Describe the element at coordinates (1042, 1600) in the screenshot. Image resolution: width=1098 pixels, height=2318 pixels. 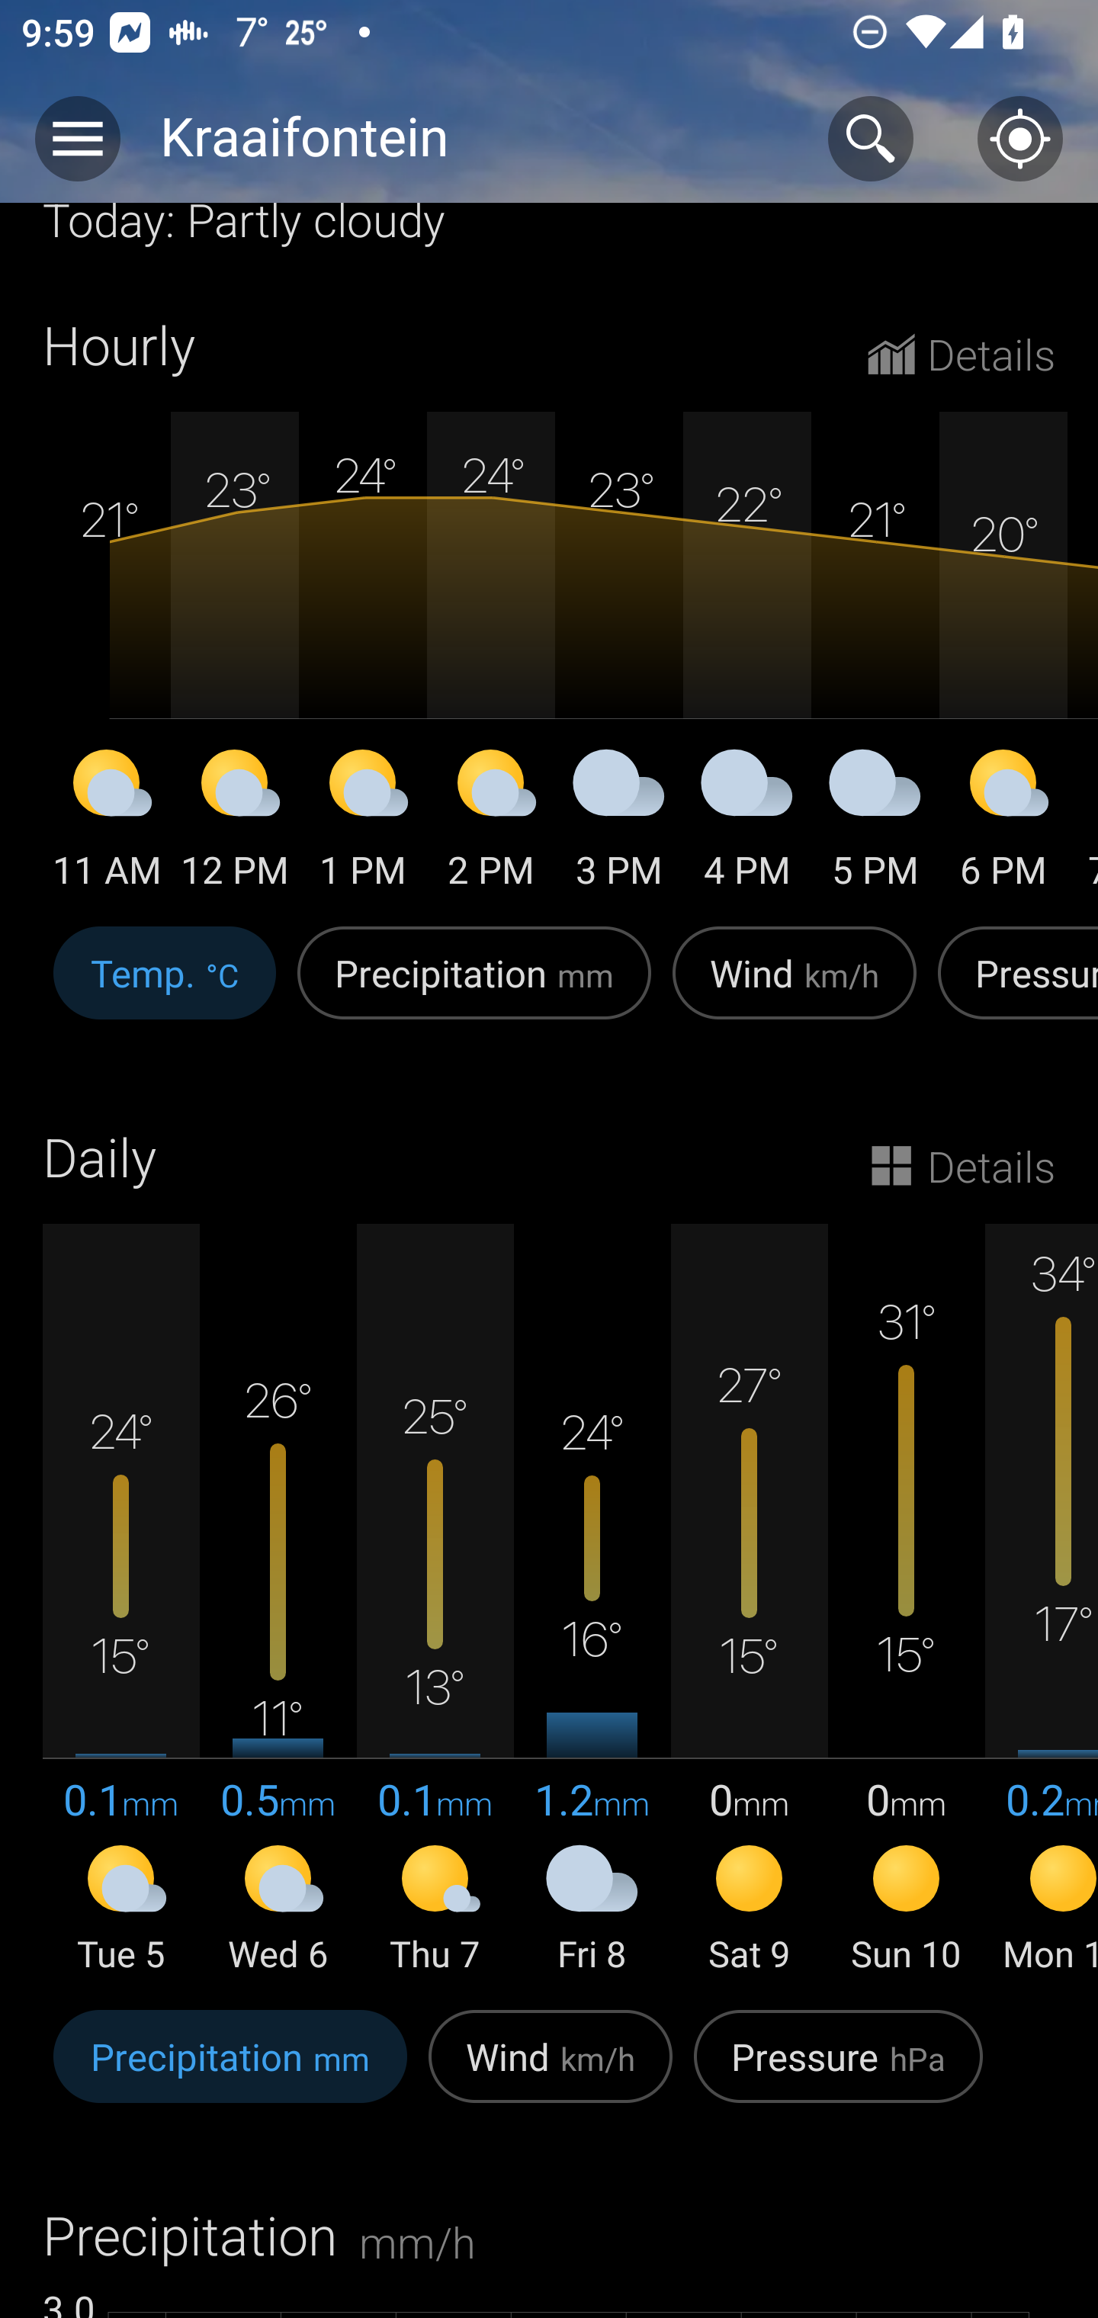
I see `34° 17° 0.2 mm Mon 11` at that location.